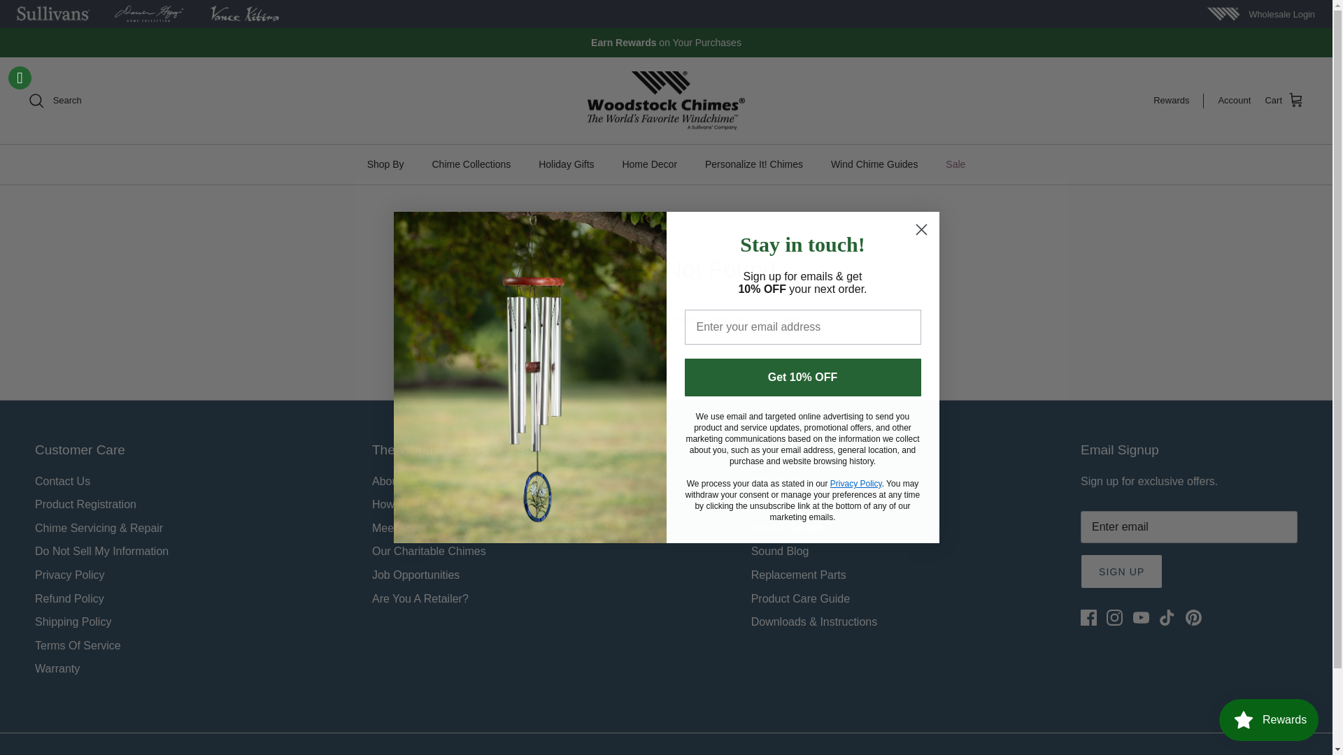 The width and height of the screenshot is (1343, 755). What do you see at coordinates (1178, 101) in the screenshot?
I see `Rewards` at bounding box center [1178, 101].